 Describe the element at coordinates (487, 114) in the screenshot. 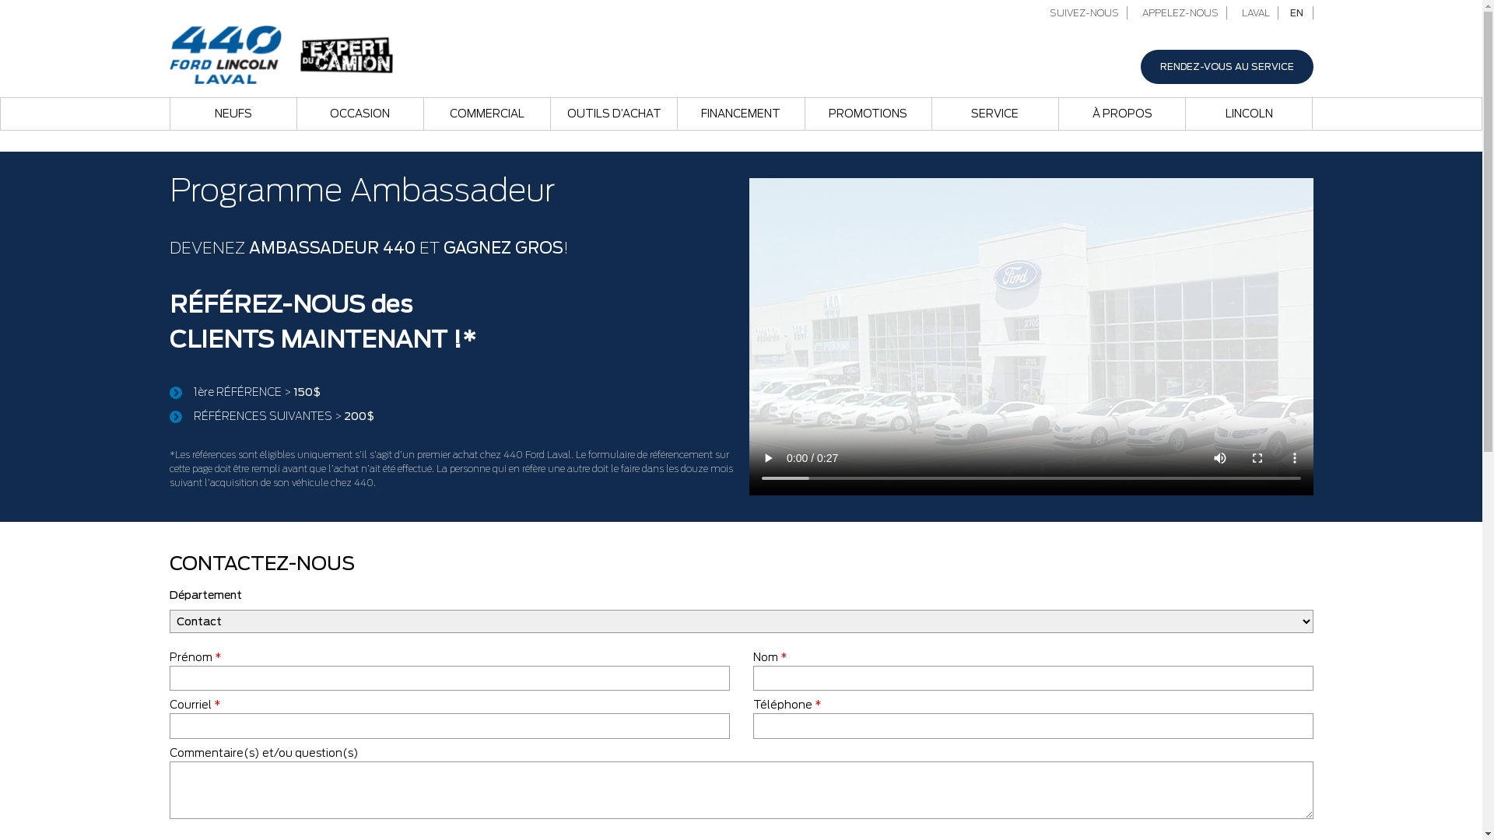

I see `COMMERCIAL` at that location.